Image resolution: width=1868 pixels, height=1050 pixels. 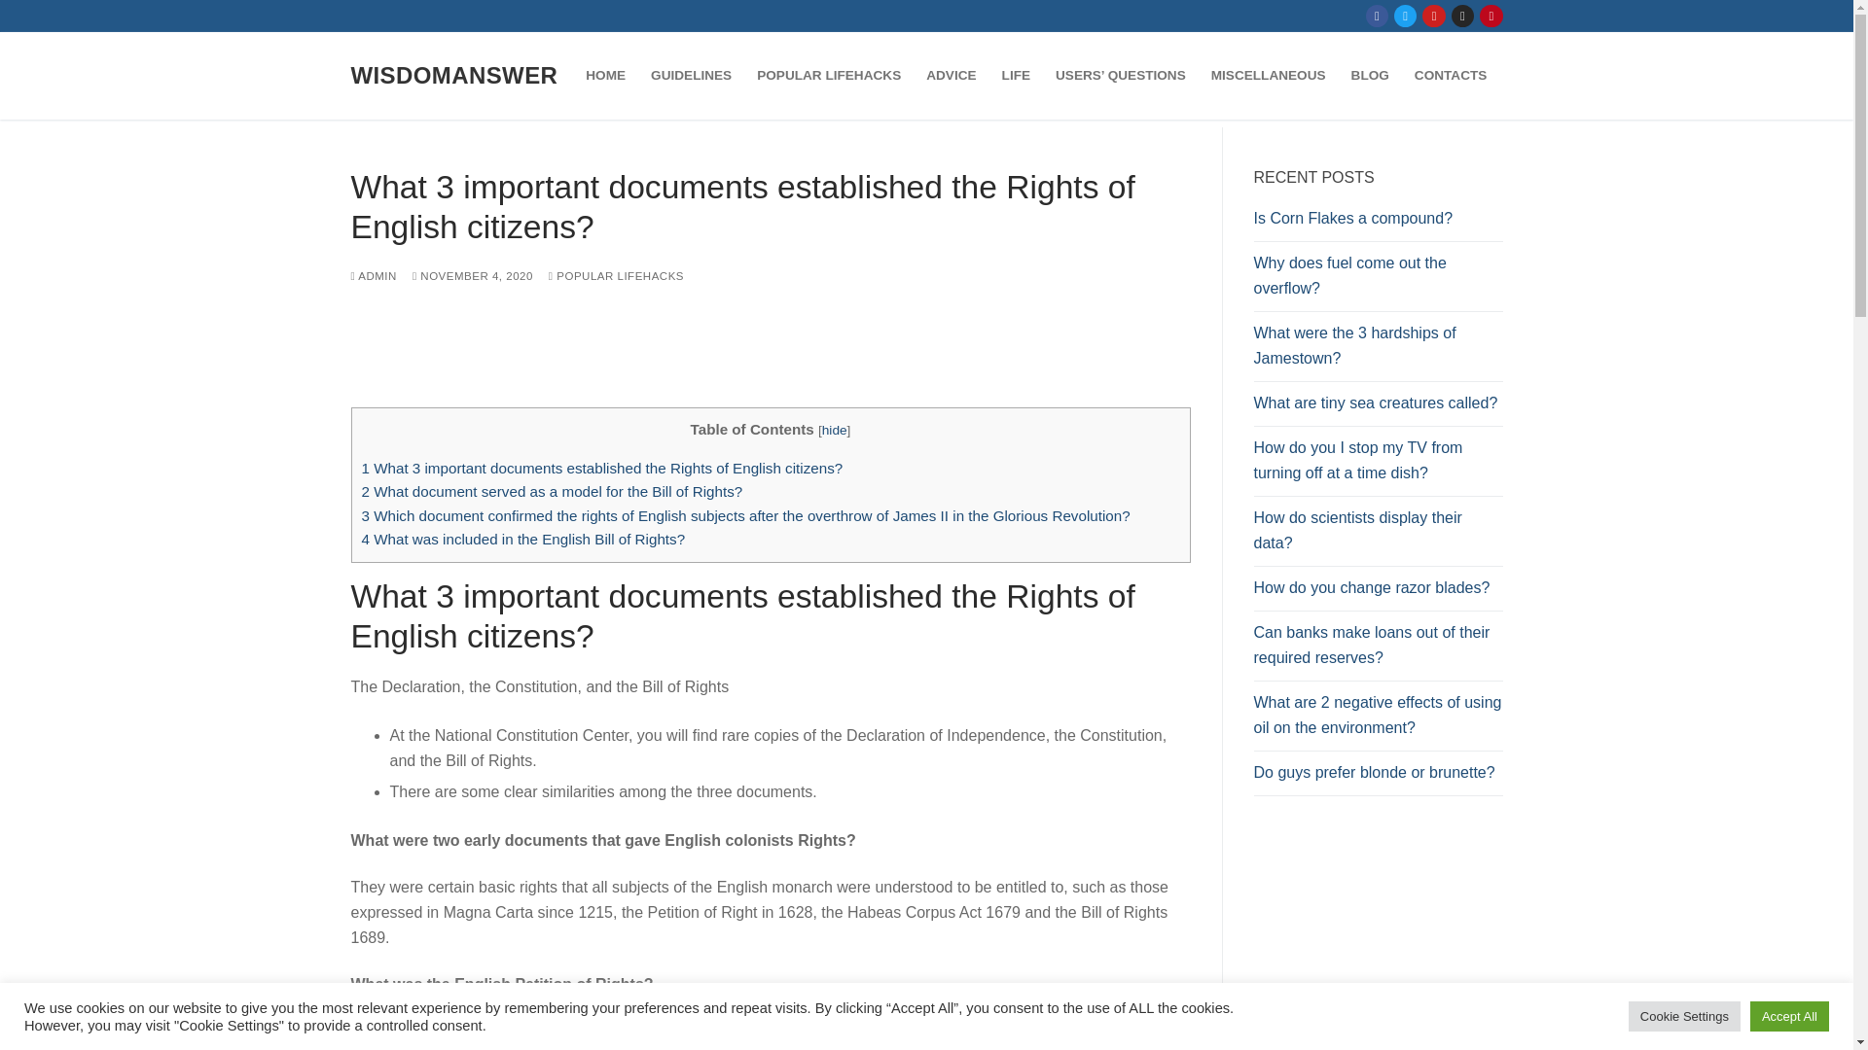 I want to click on WISDOMANSWER, so click(x=453, y=74).